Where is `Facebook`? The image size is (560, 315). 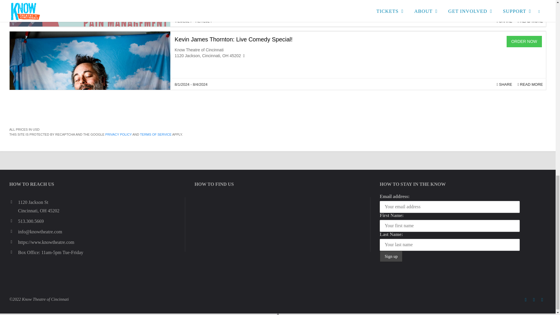 Facebook is located at coordinates (526, 300).